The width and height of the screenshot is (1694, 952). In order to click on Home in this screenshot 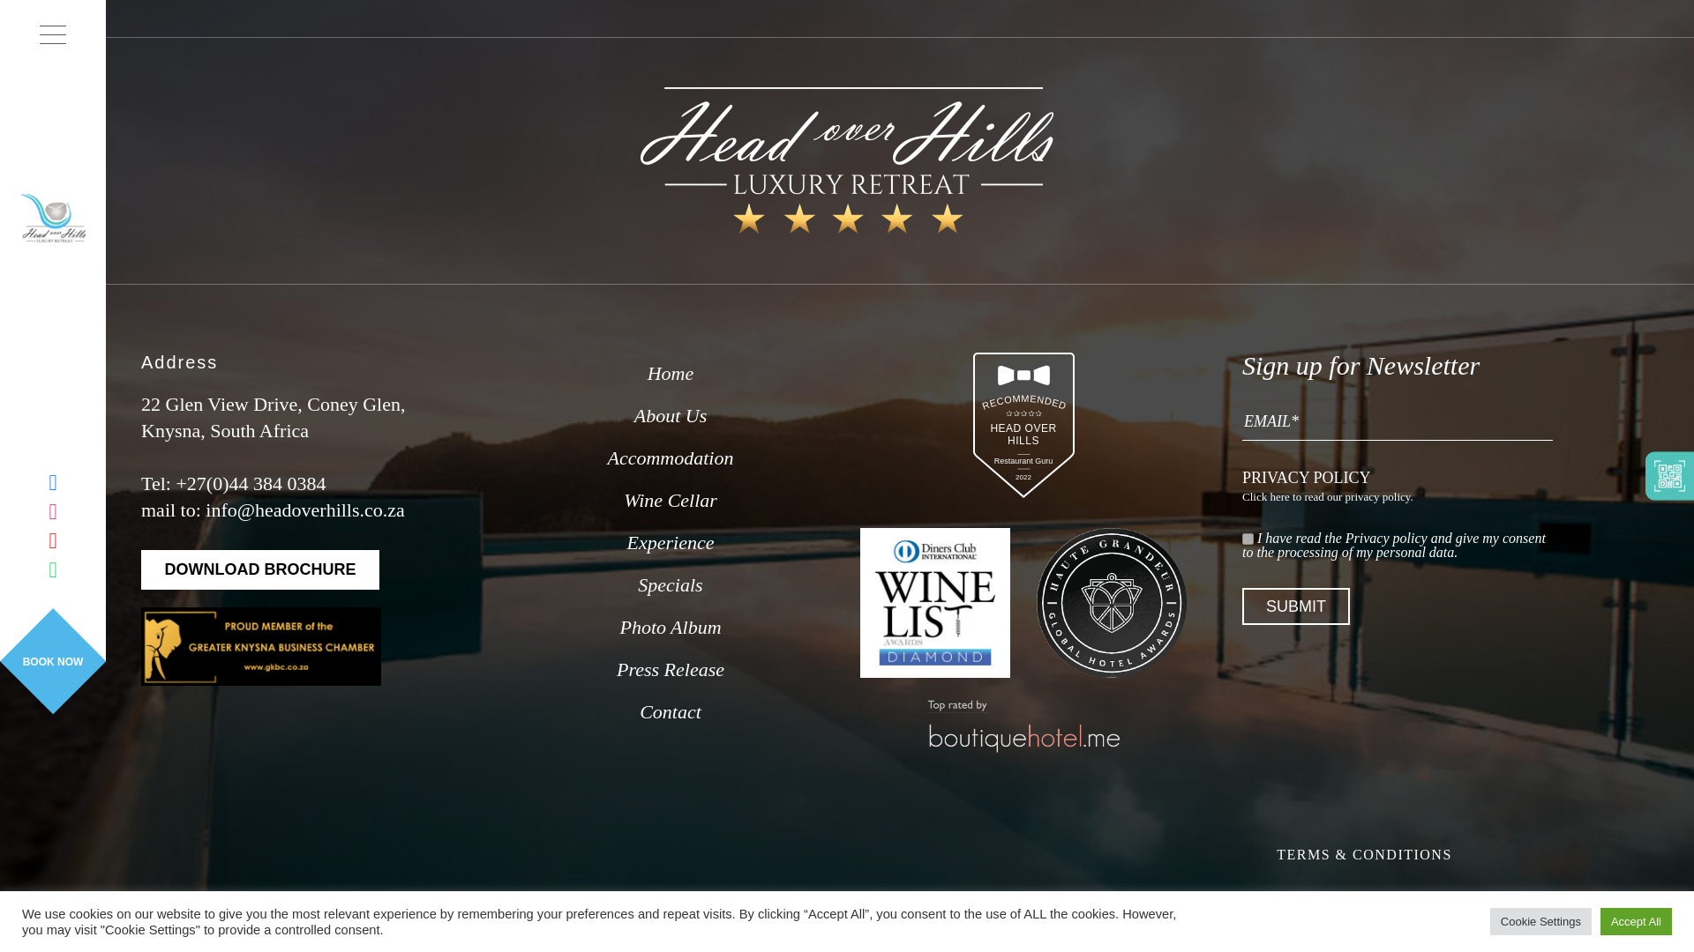, I will do `click(671, 374)`.